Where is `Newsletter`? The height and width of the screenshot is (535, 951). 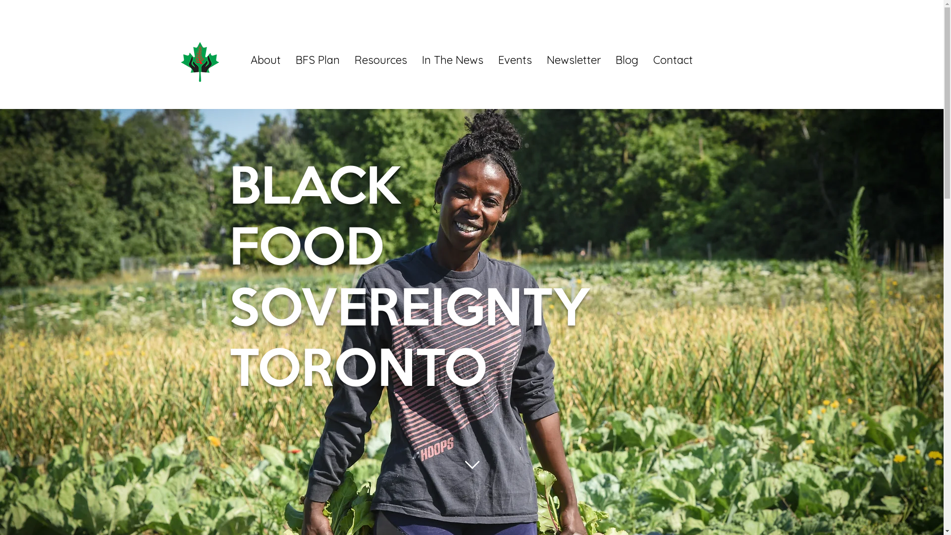
Newsletter is located at coordinates (574, 60).